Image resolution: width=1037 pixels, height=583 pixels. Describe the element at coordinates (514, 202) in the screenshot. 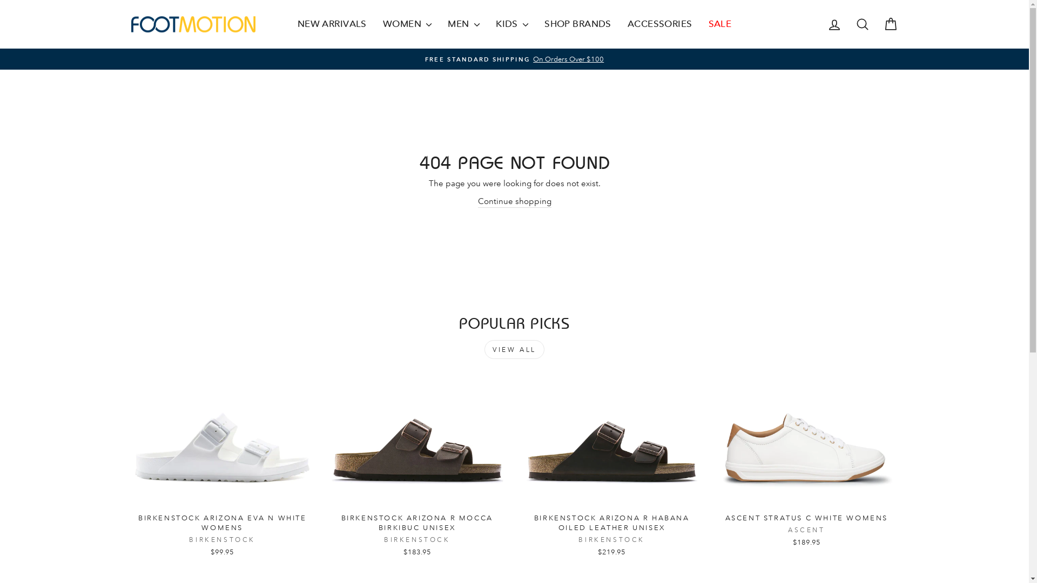

I see `Continue shopping` at that location.